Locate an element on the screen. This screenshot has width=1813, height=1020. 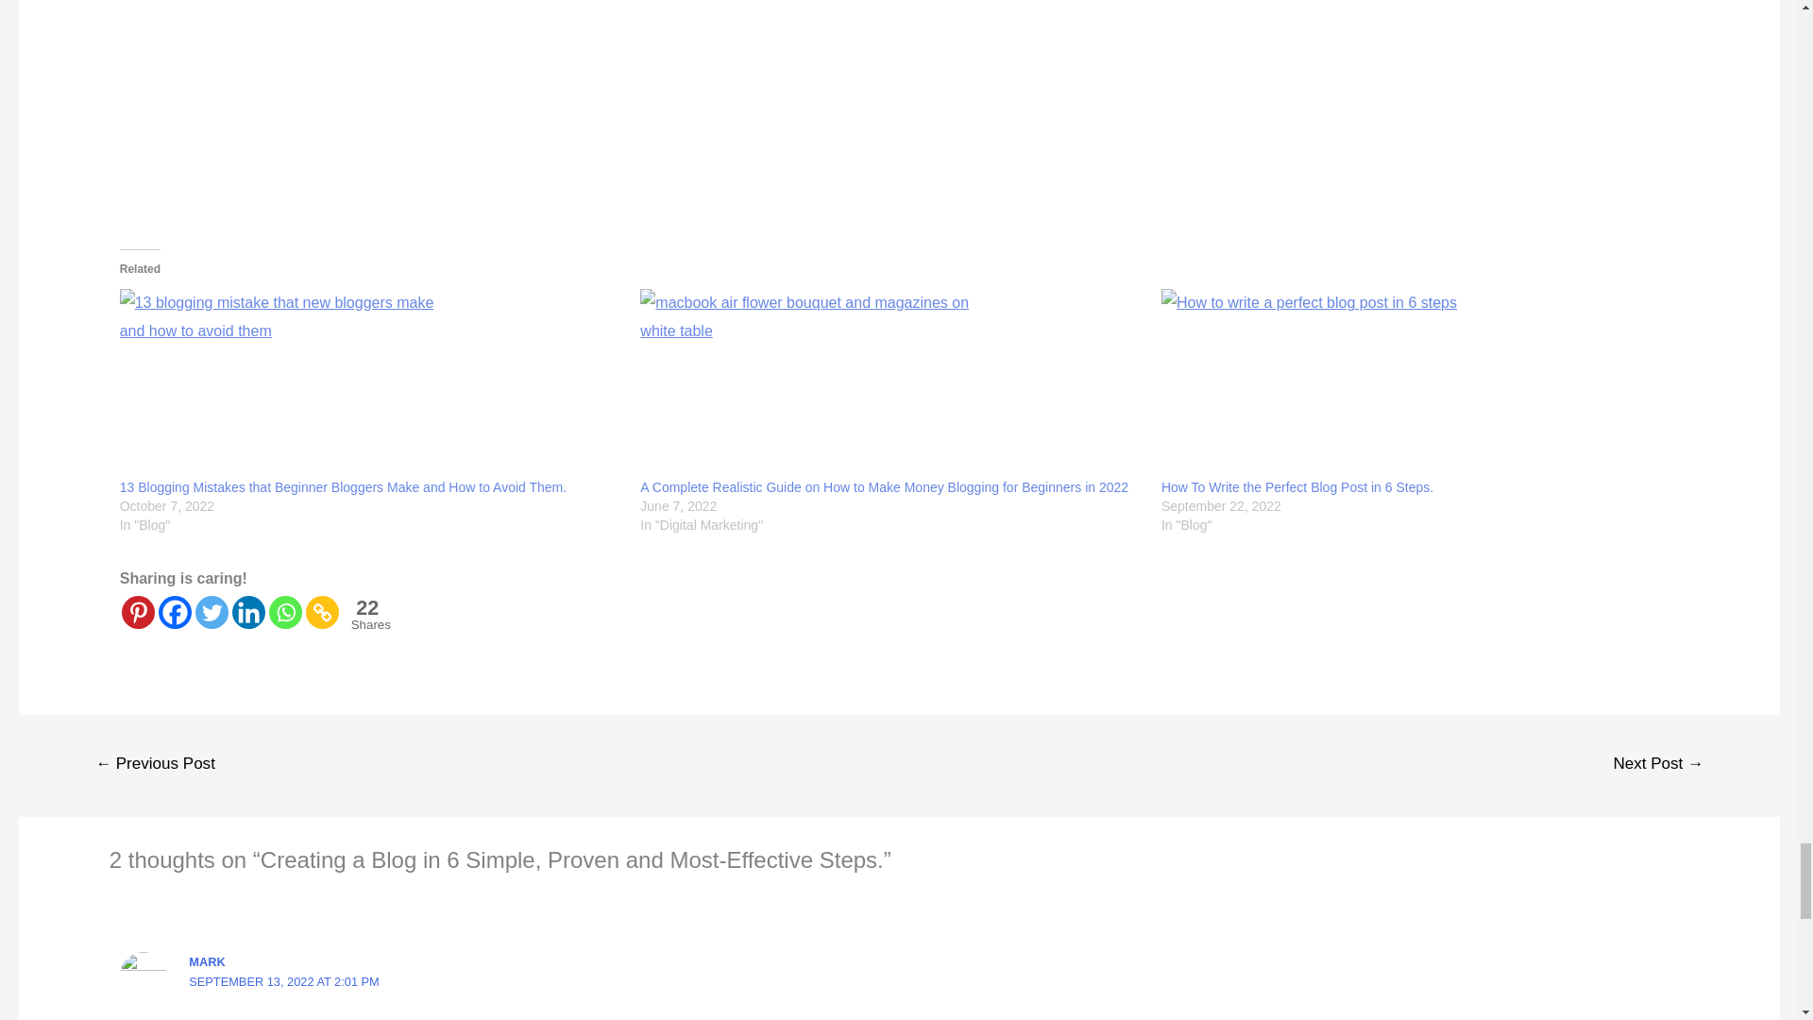
Linkedin is located at coordinates (247, 612).